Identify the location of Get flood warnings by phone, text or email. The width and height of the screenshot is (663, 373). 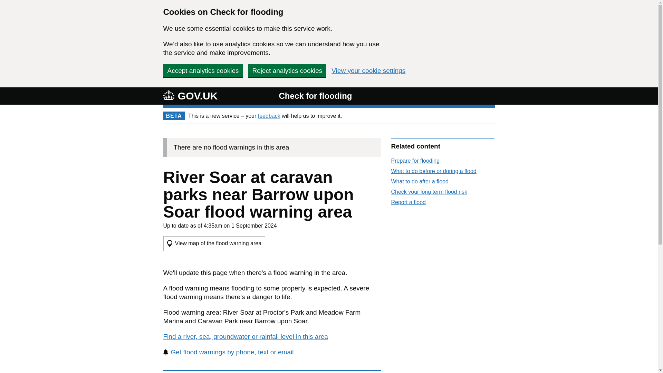
(228, 352).